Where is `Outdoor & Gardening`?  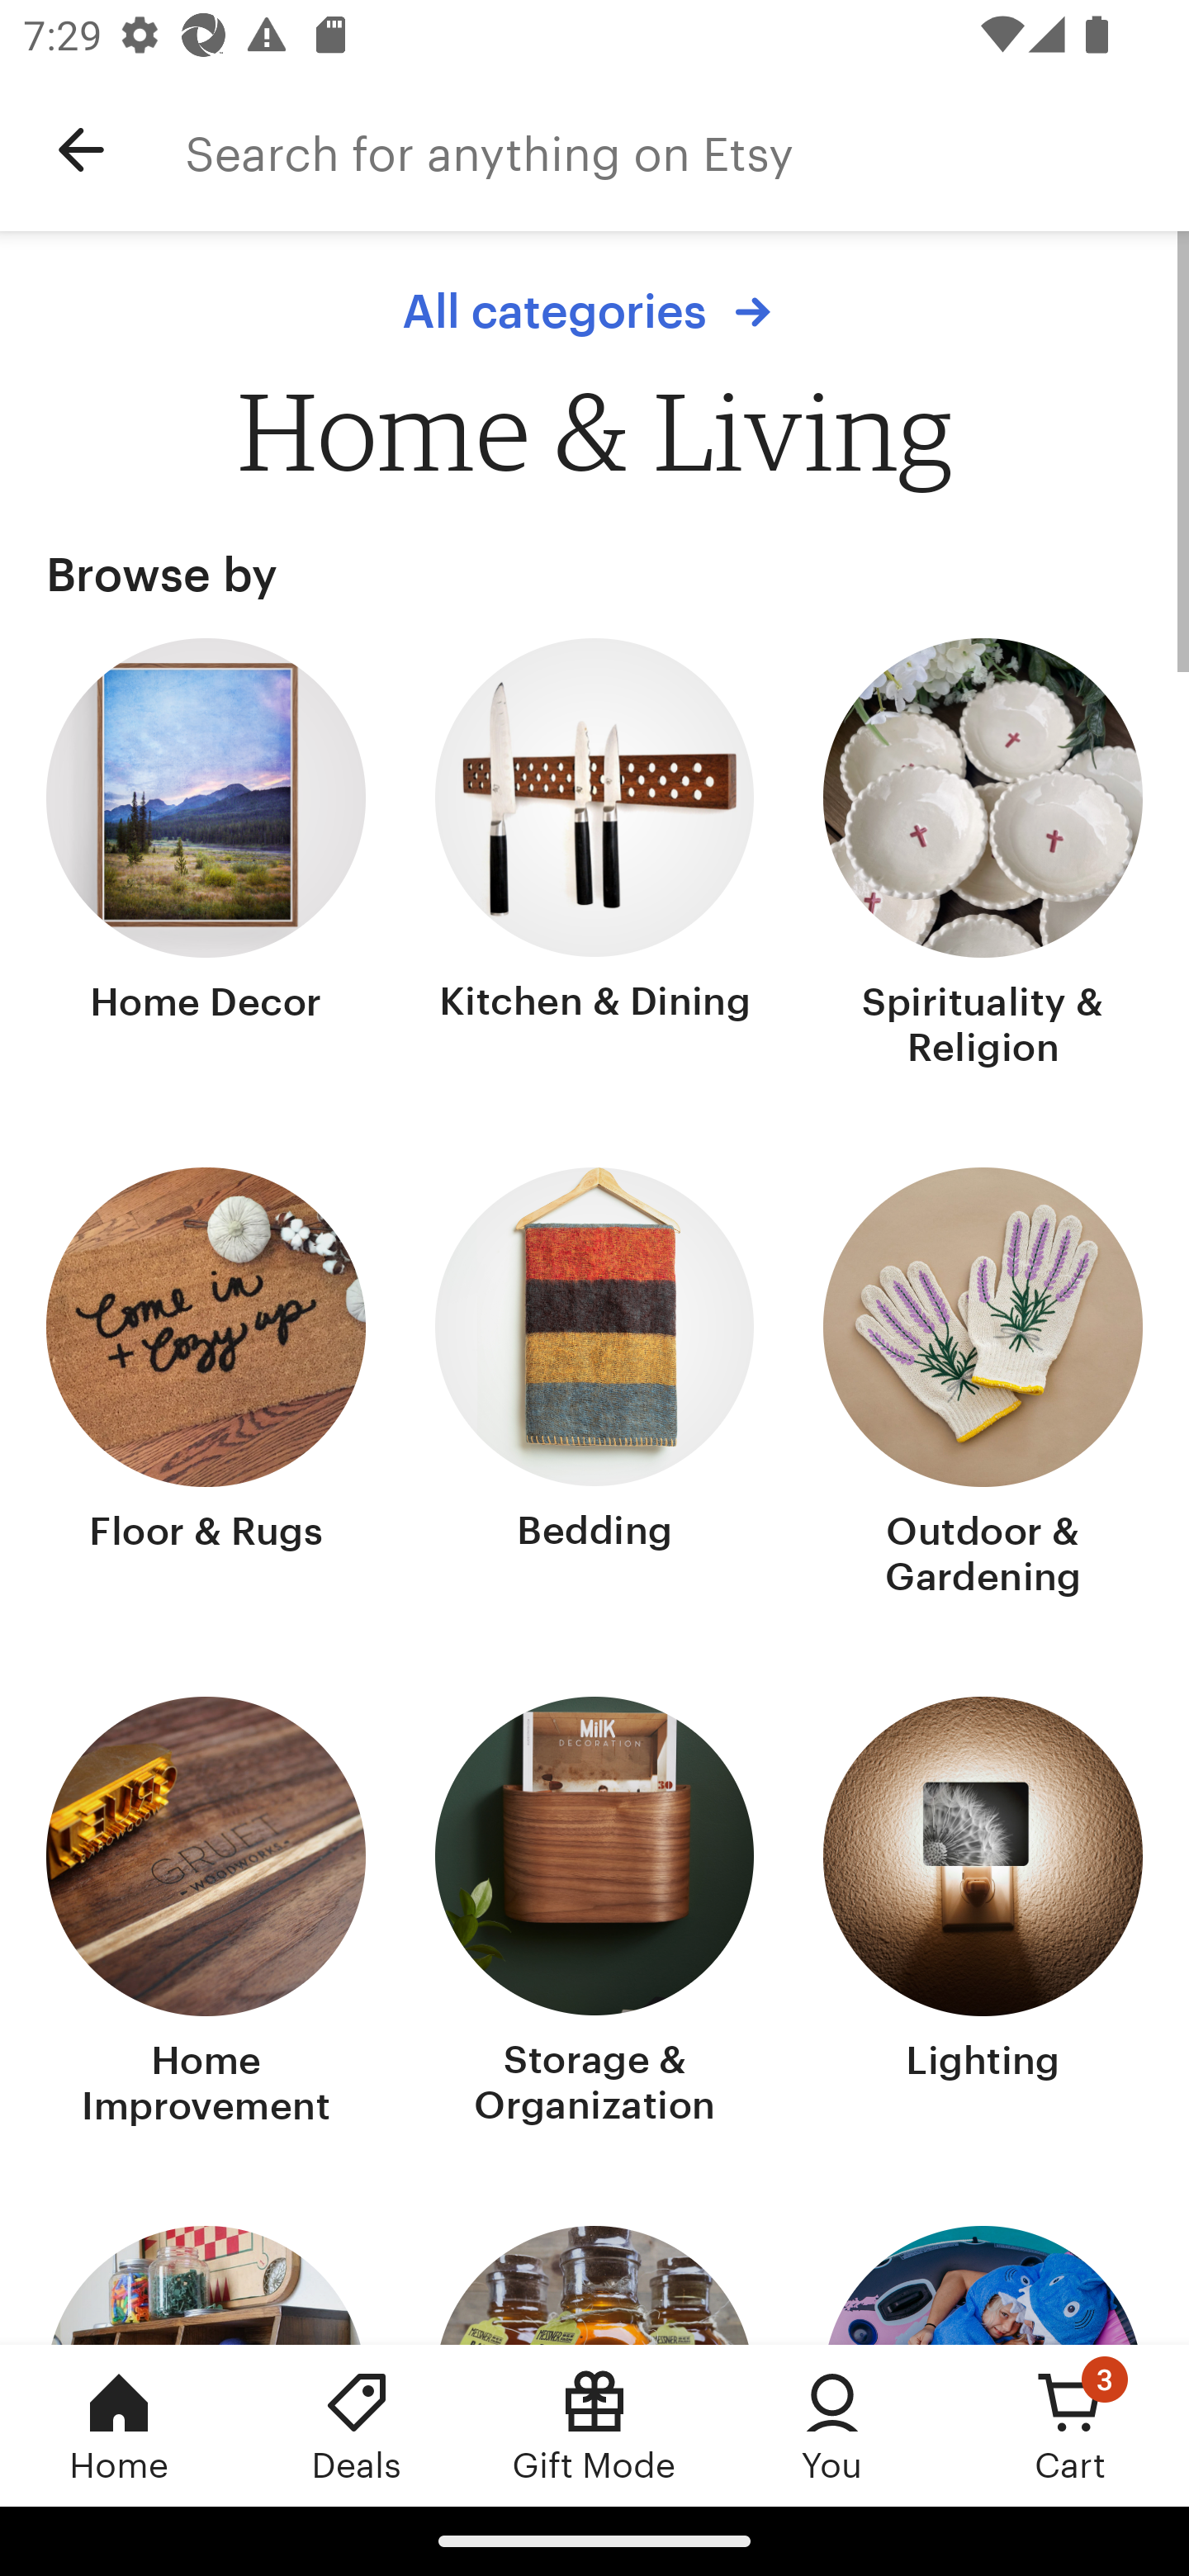
Outdoor & Gardening is located at coordinates (983, 1385).